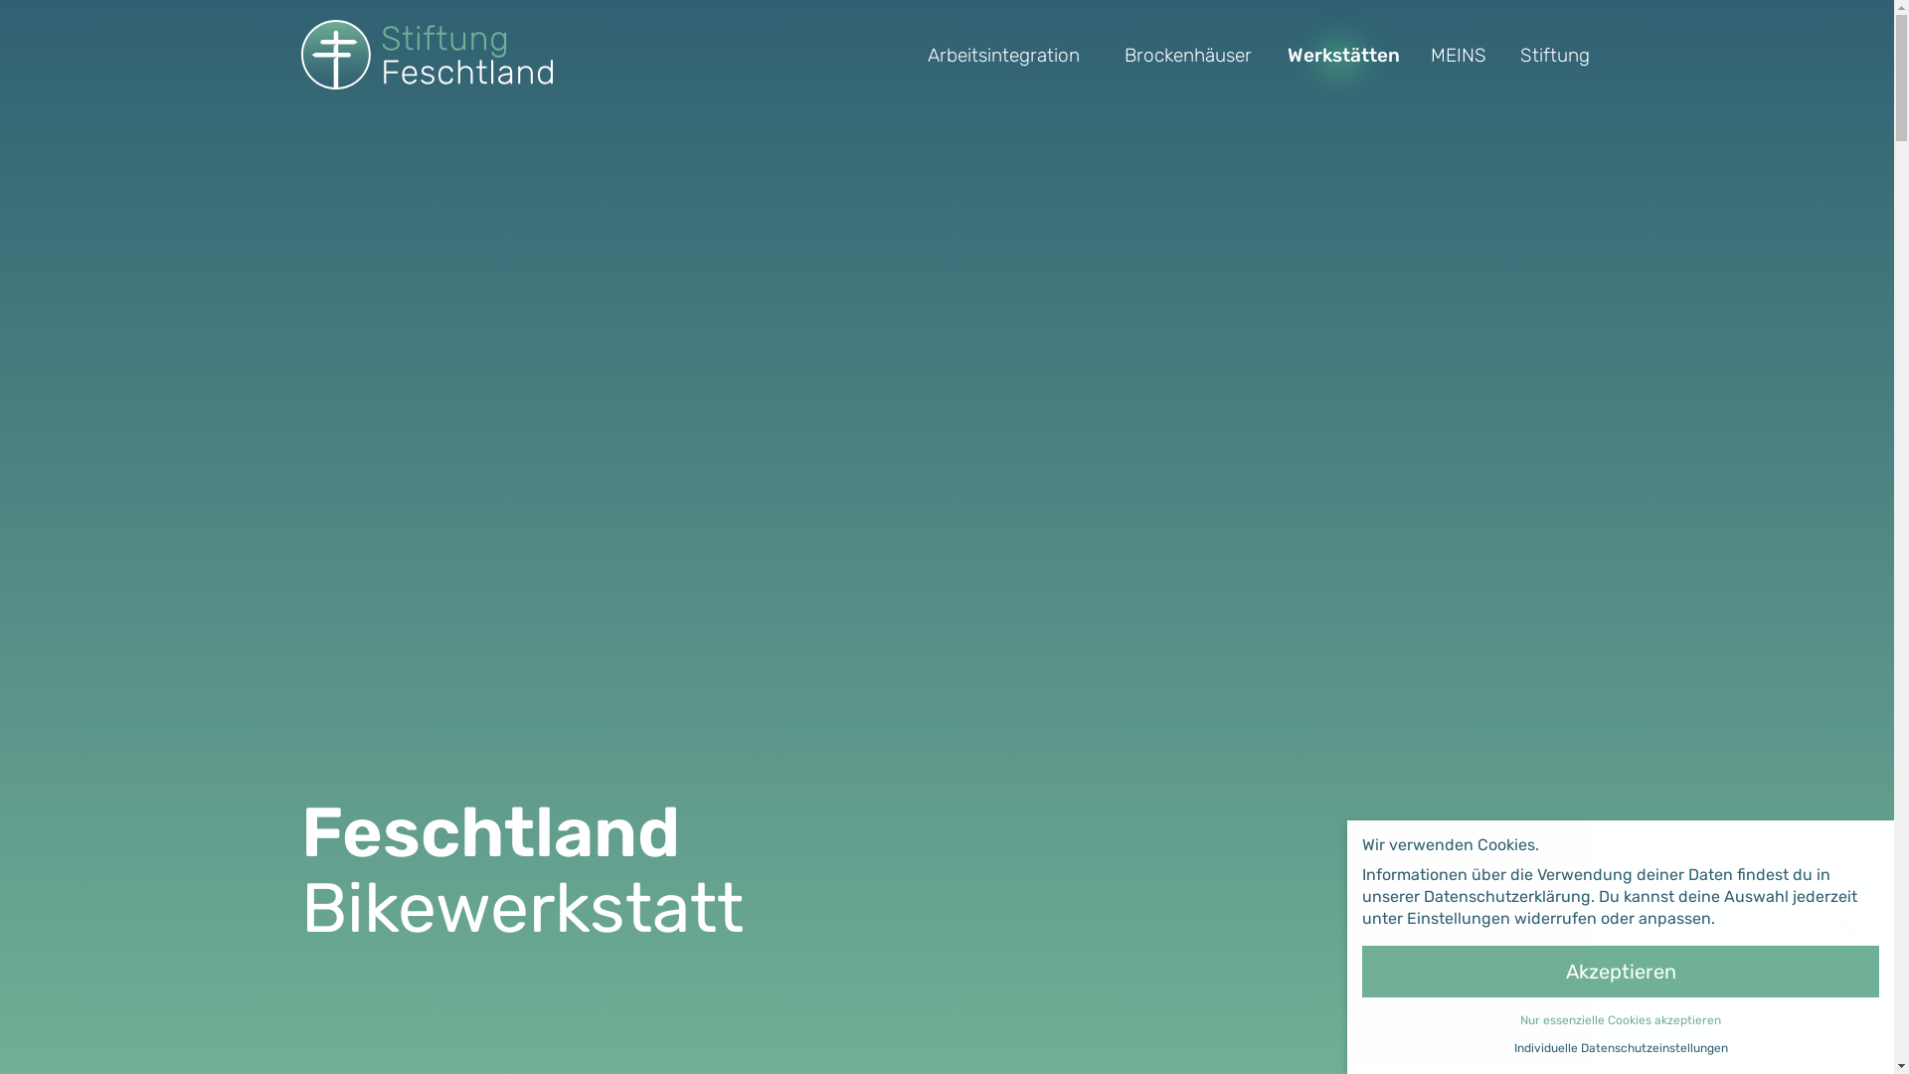  I want to click on Stiftung, so click(1555, 54).